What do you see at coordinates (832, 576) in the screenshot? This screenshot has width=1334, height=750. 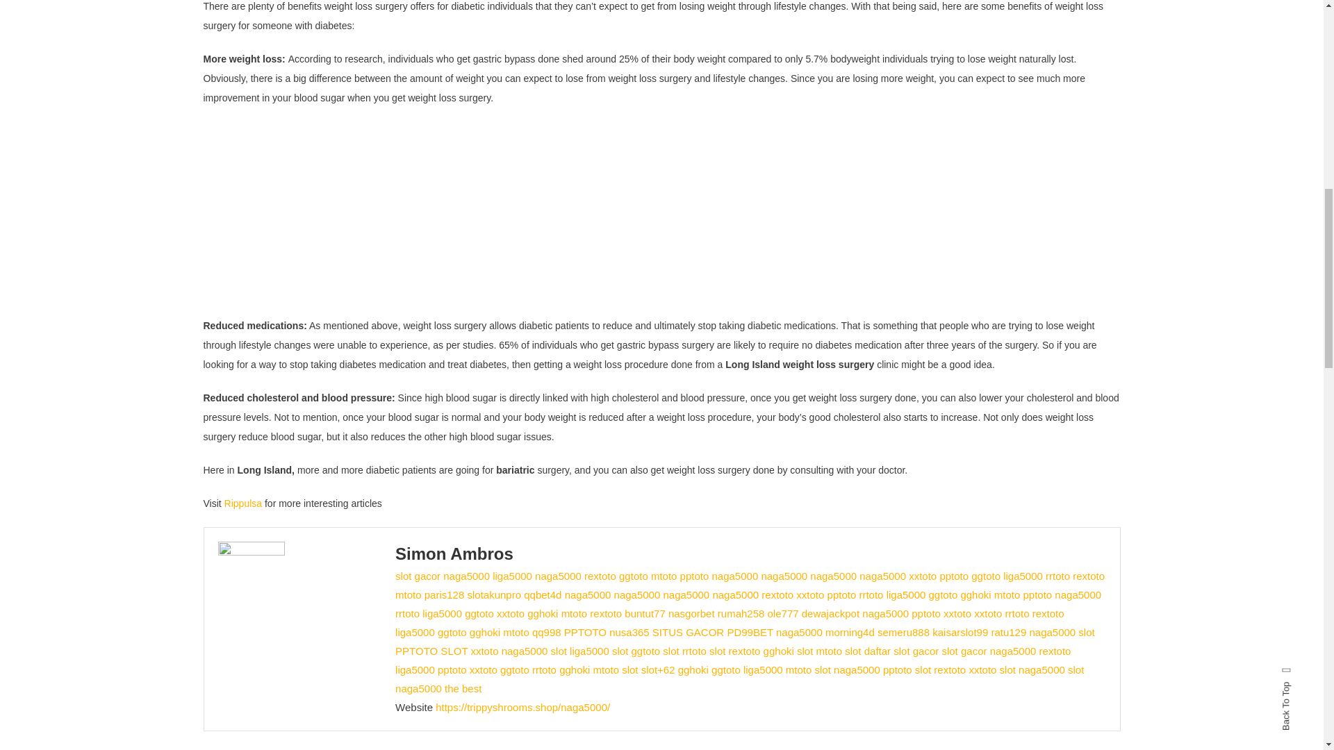 I see `naga5000` at bounding box center [832, 576].